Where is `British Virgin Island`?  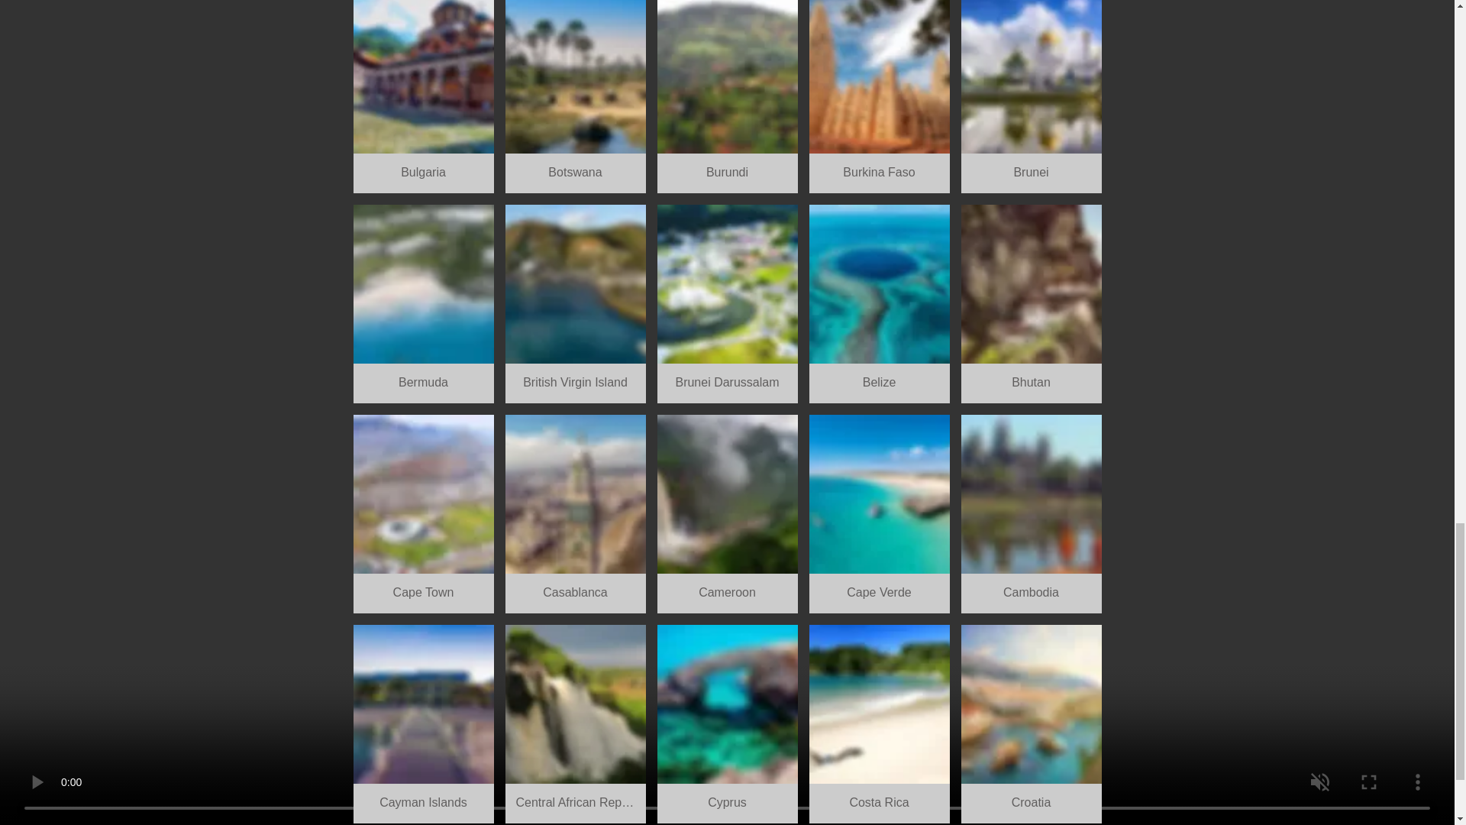 British Virgin Island is located at coordinates (576, 304).